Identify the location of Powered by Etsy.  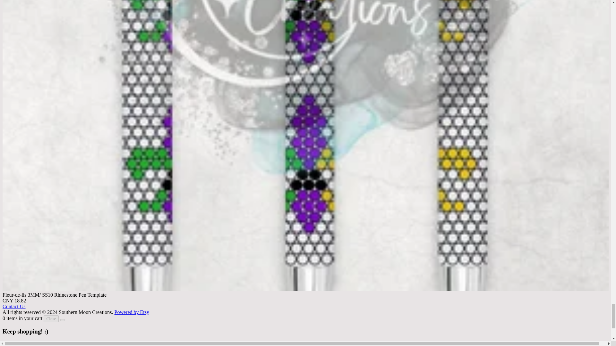
(132, 312).